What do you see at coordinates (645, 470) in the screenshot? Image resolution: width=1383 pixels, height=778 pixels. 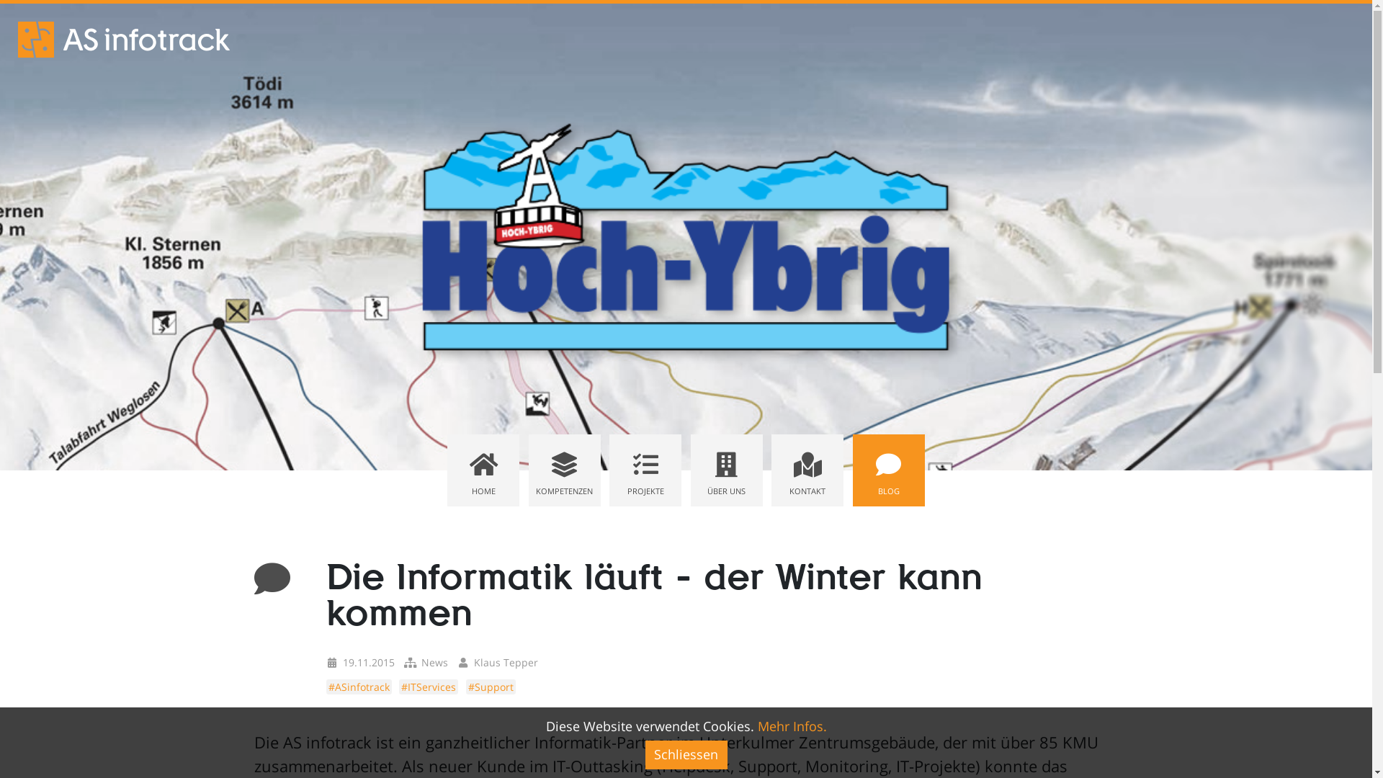 I see `PROJEKTE` at bounding box center [645, 470].